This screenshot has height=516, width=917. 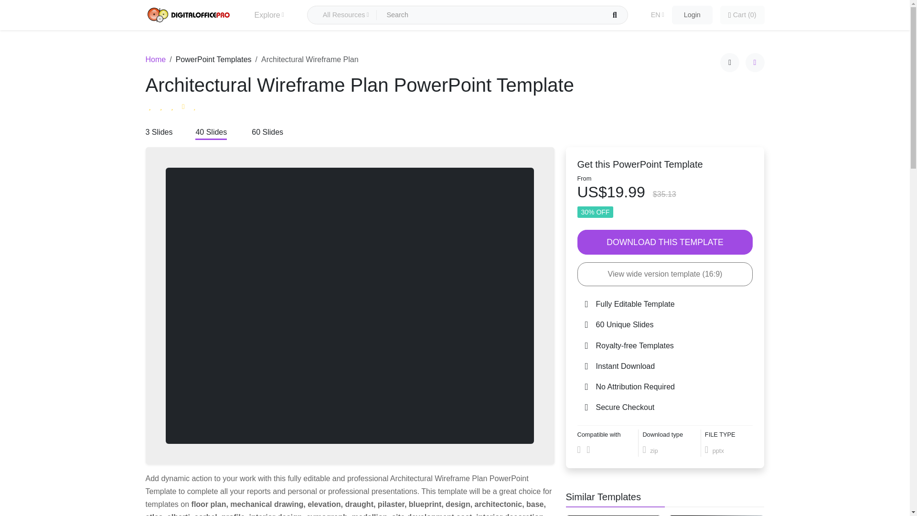 I want to click on PowerPoint Templates, so click(x=213, y=59).